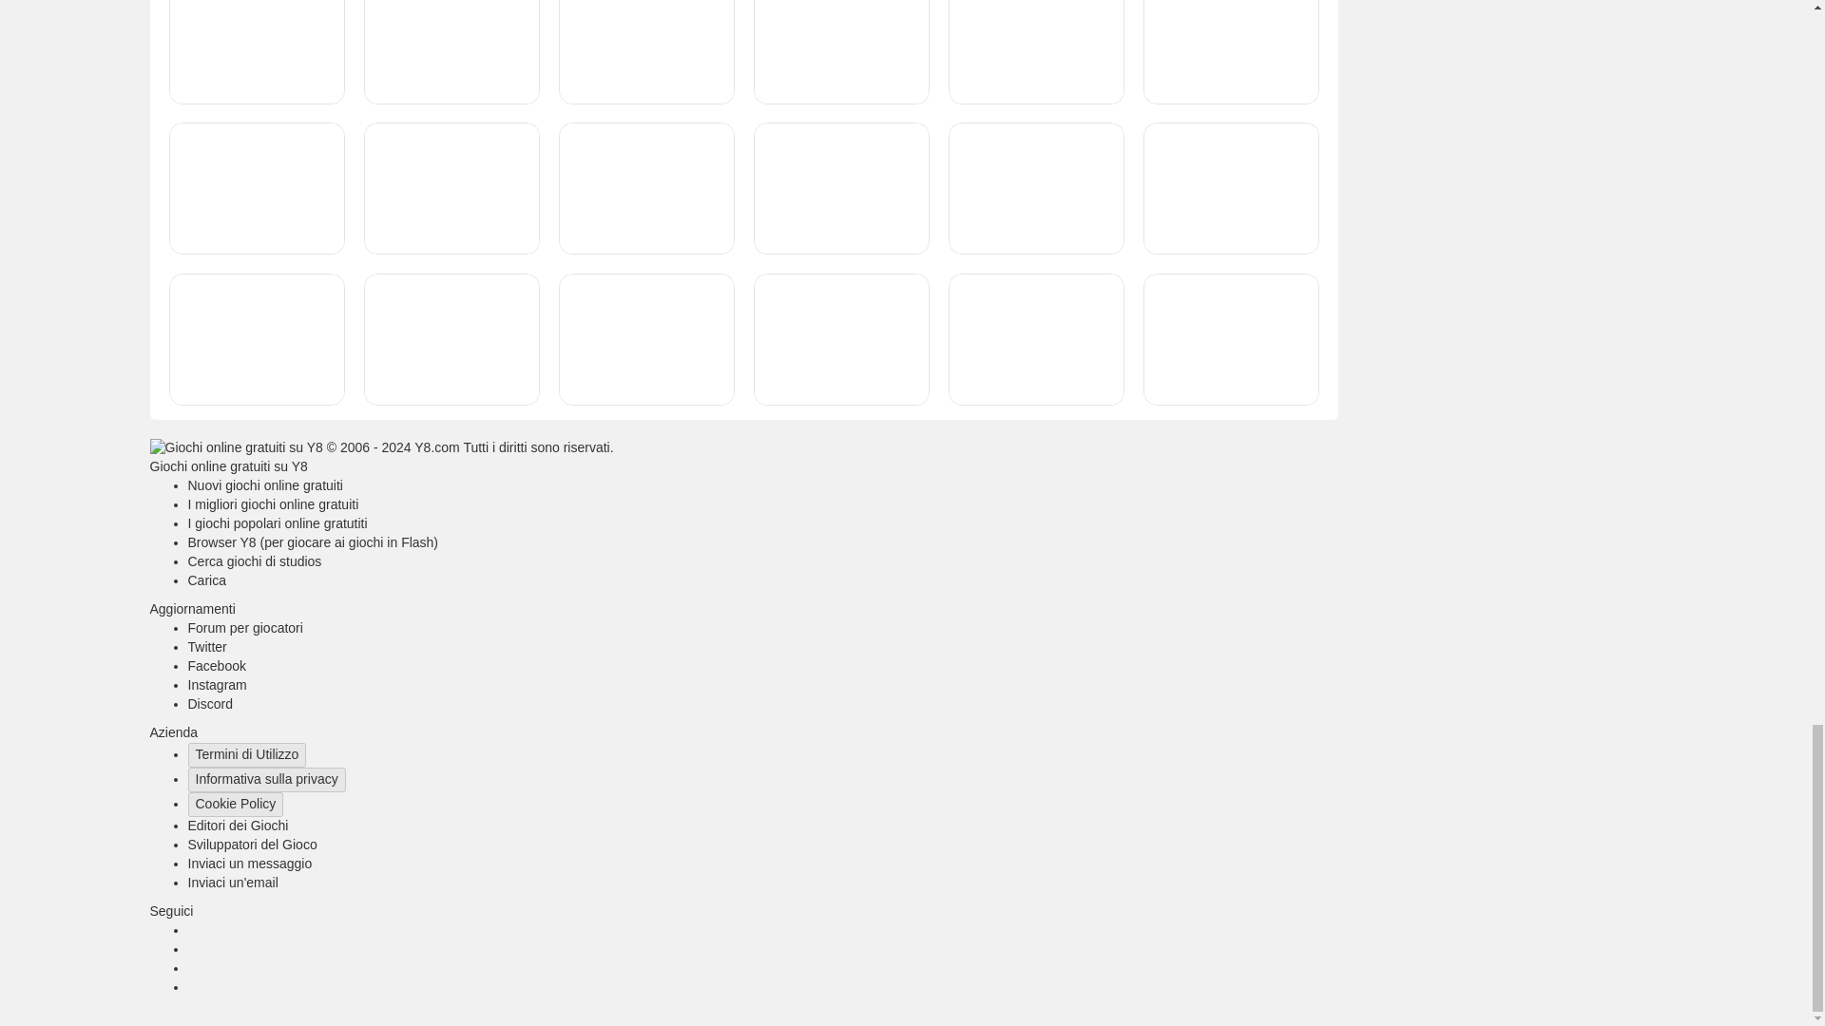 This screenshot has height=1026, width=1825. I want to click on Scaricate Y8 Browser, so click(314, 541).